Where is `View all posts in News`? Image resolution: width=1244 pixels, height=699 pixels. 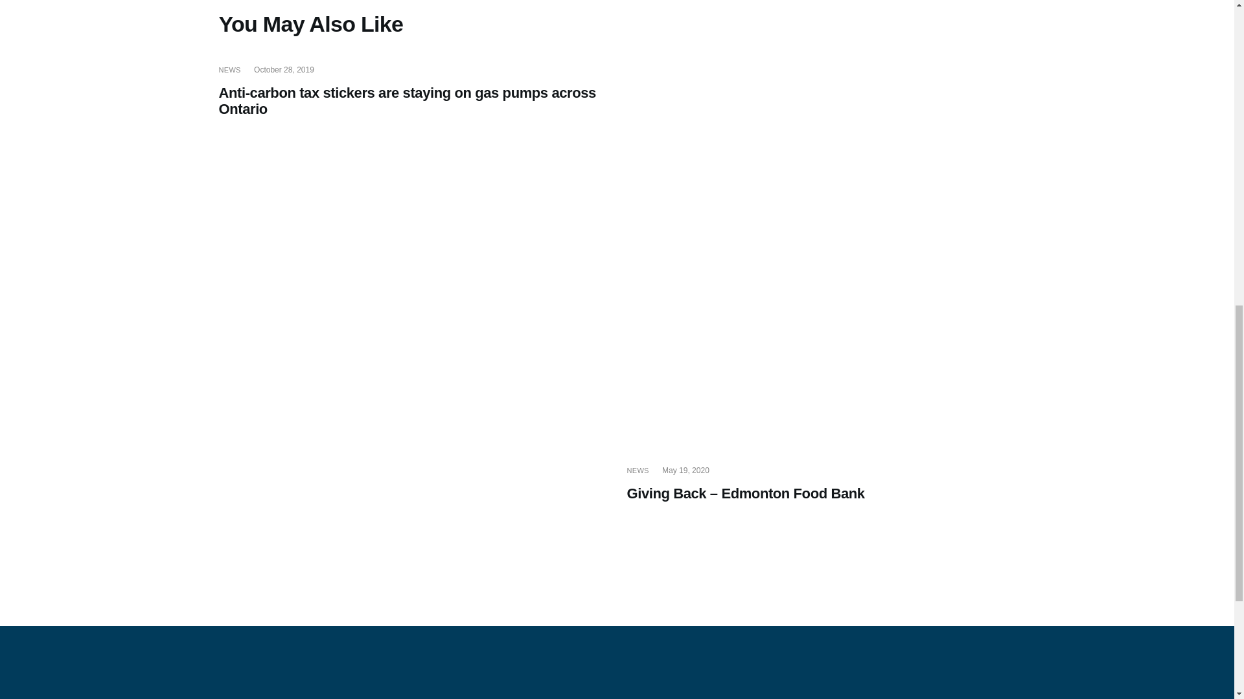
View all posts in News is located at coordinates (638, 471).